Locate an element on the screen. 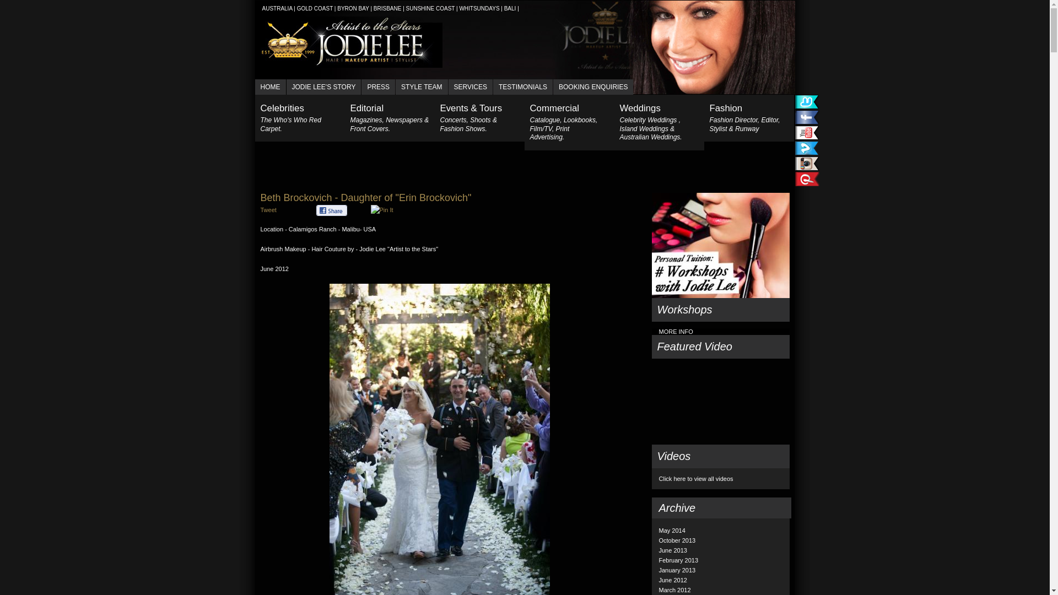 This screenshot has height=595, width=1058. Click here to view all videos is located at coordinates (697, 479).